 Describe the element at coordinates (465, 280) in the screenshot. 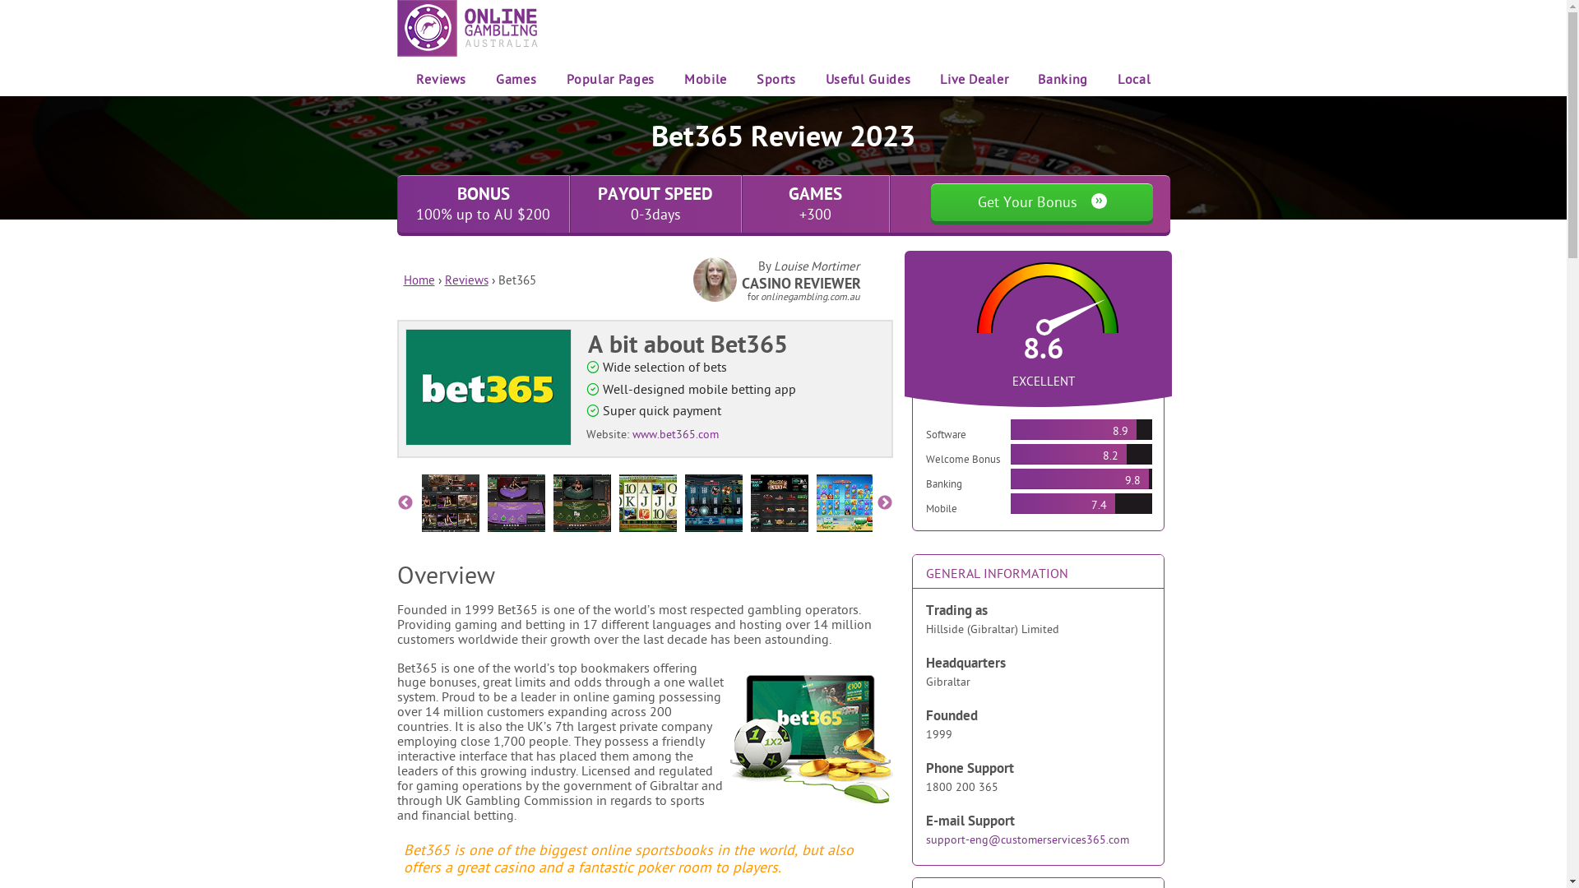

I see `Reviews` at that location.